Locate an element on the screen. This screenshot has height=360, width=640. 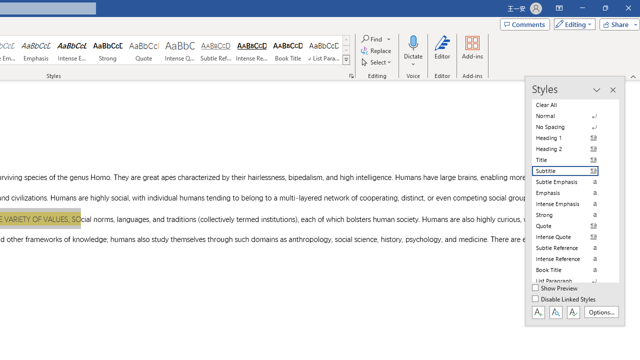
Intense Reference is located at coordinates (252, 50).